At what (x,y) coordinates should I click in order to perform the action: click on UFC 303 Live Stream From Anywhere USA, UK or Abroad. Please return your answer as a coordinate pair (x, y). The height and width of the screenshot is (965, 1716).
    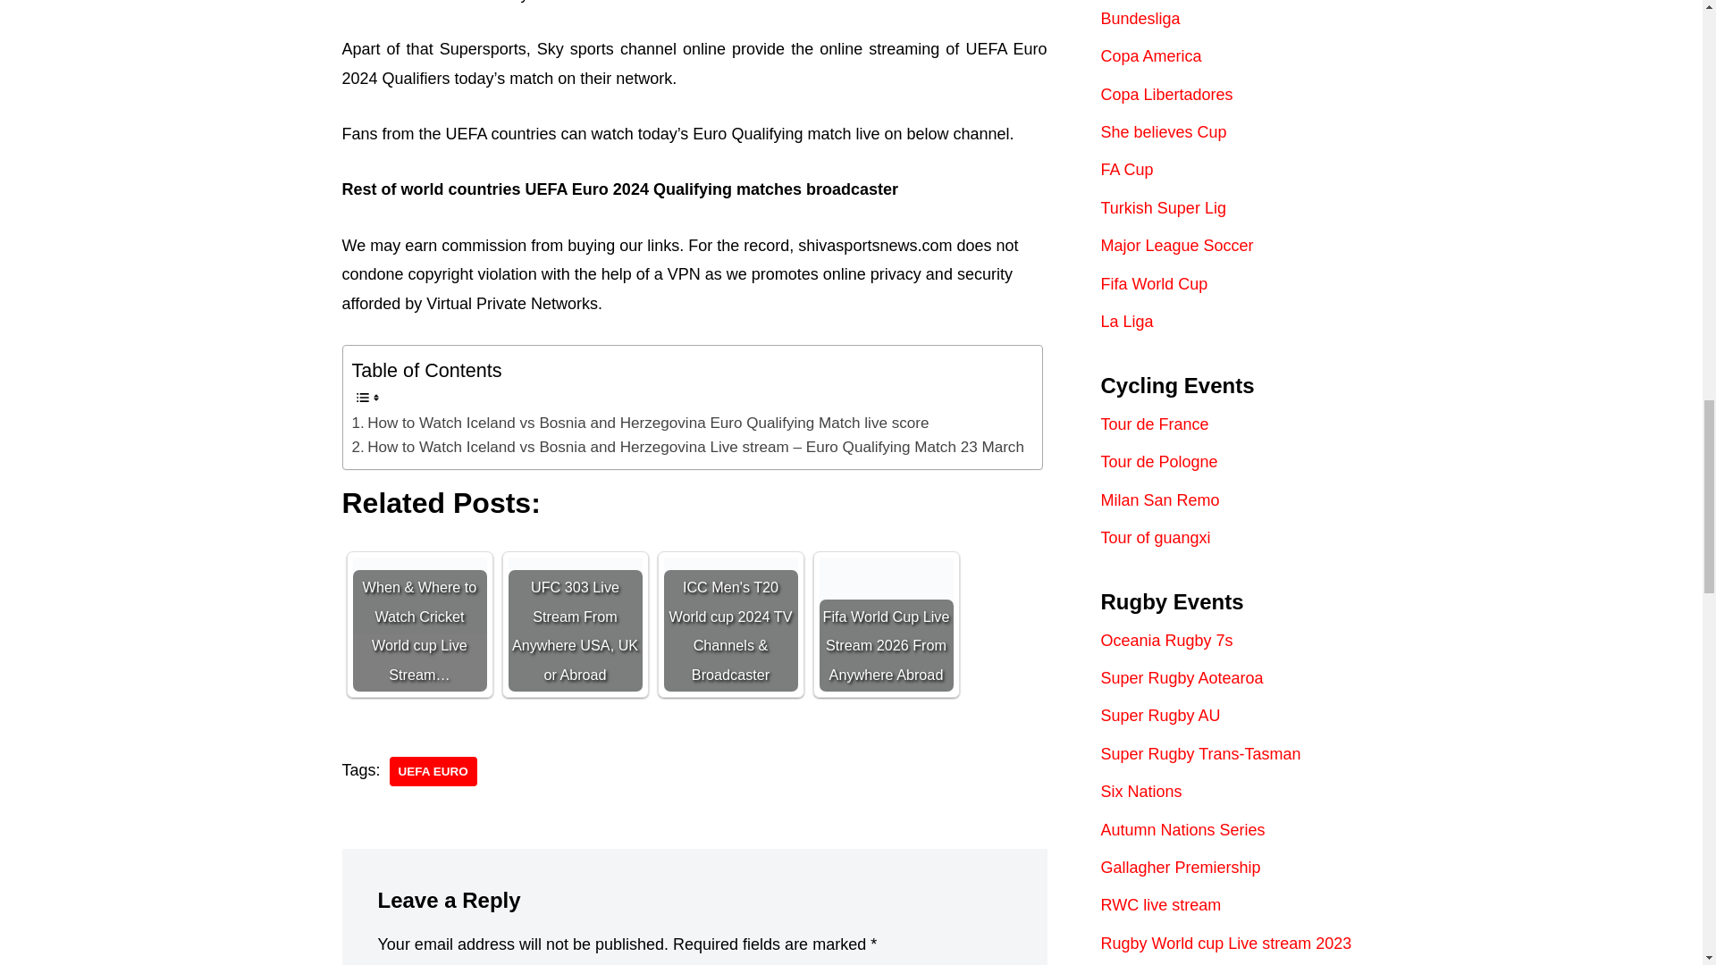
    Looking at the image, I should click on (575, 625).